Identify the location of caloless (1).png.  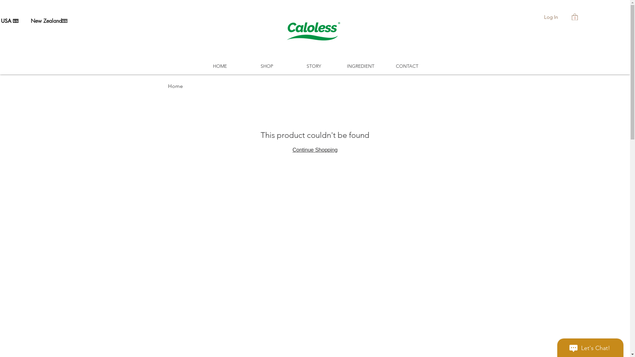
(313, 30).